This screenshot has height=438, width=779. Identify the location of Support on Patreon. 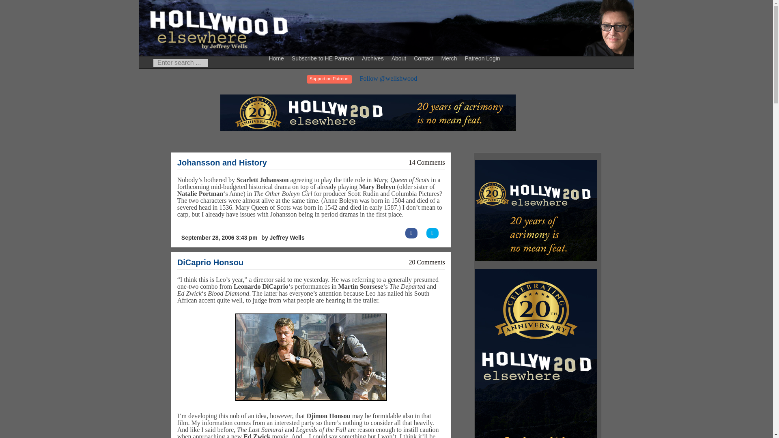
(329, 79).